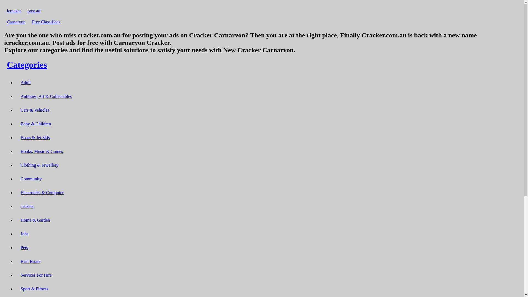  Describe the element at coordinates (34, 289) in the screenshot. I see `Sport & Fitness` at that location.